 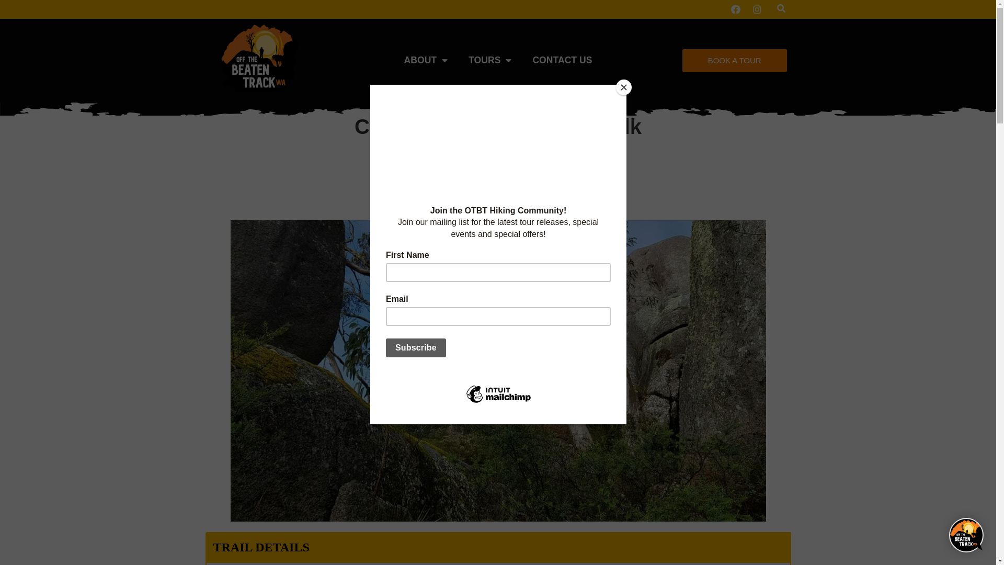 I want to click on TOURS, so click(x=490, y=61).